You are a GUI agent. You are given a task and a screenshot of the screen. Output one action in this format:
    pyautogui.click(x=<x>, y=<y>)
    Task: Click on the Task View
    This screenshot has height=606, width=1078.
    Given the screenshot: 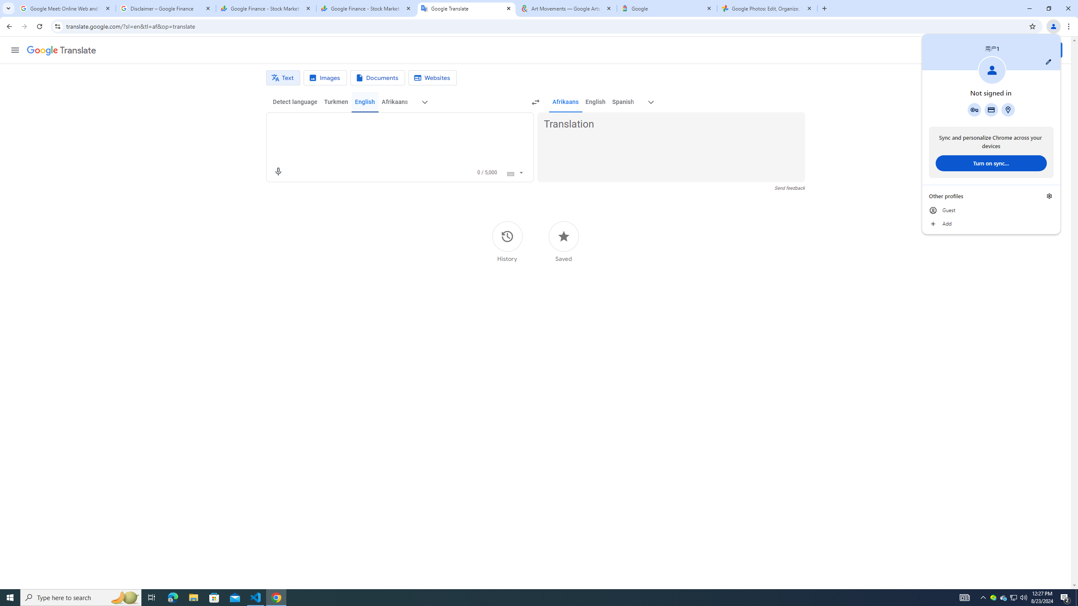 What is the action you would take?
    pyautogui.click(x=152, y=598)
    